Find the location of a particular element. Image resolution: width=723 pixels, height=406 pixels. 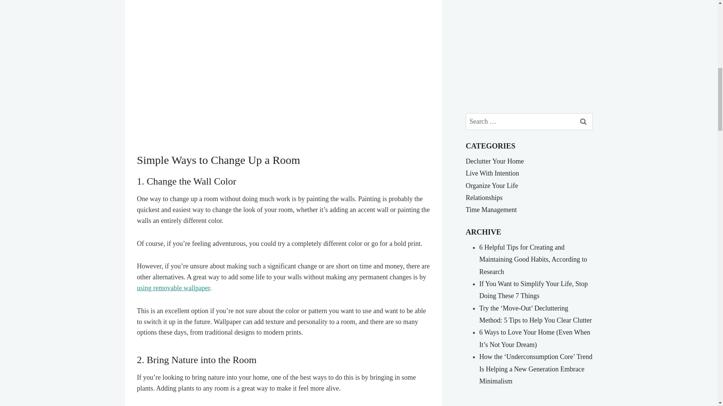

Search is located at coordinates (583, 121).